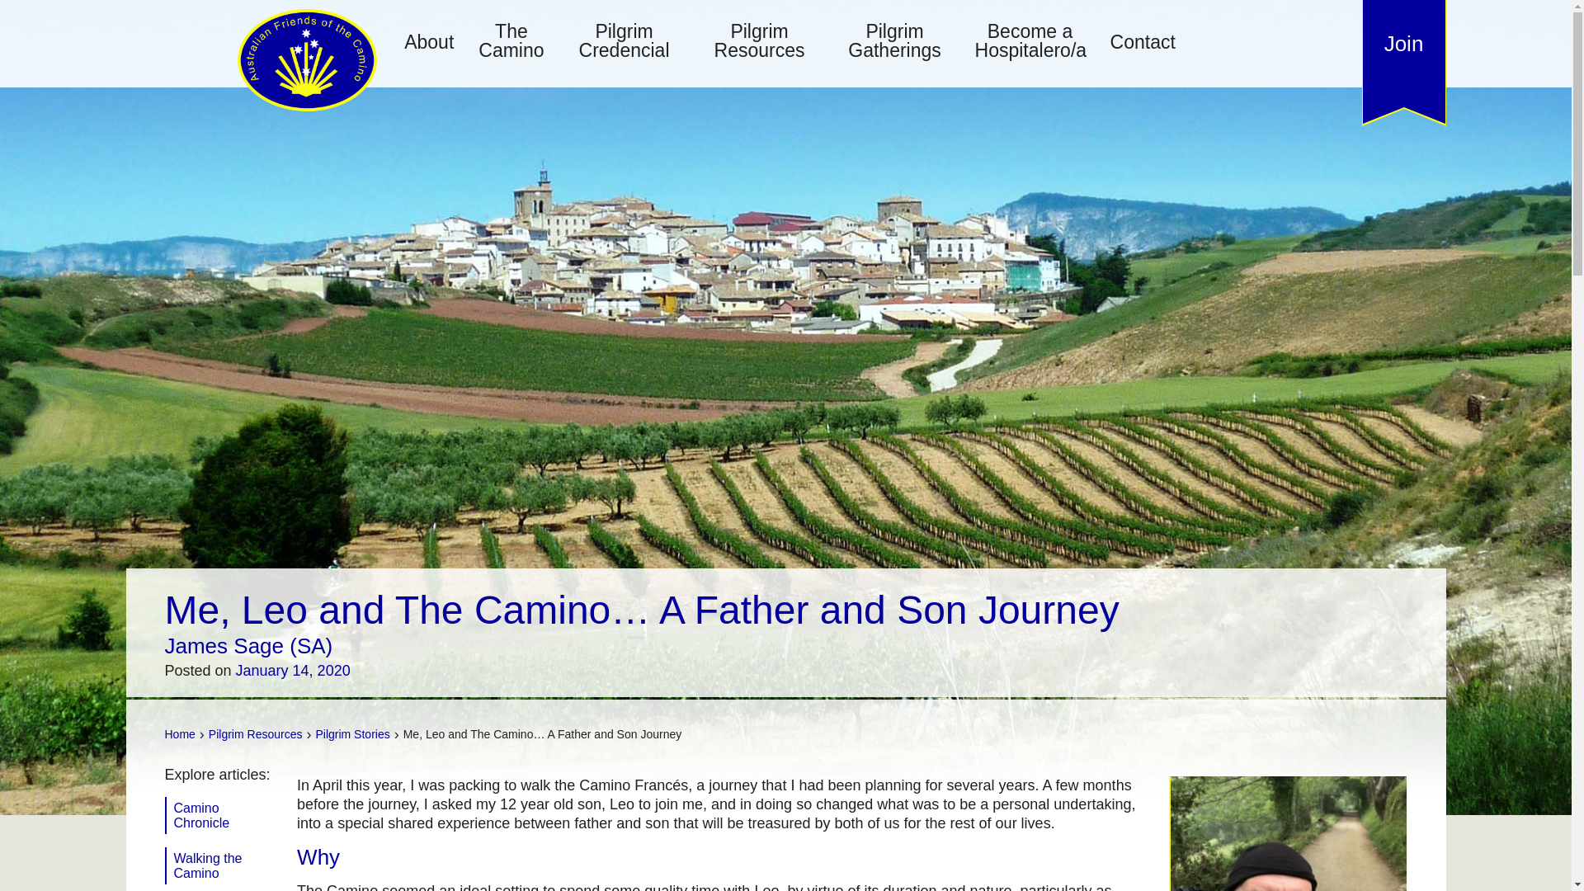 The width and height of the screenshot is (1584, 891). I want to click on Home, so click(180, 734).